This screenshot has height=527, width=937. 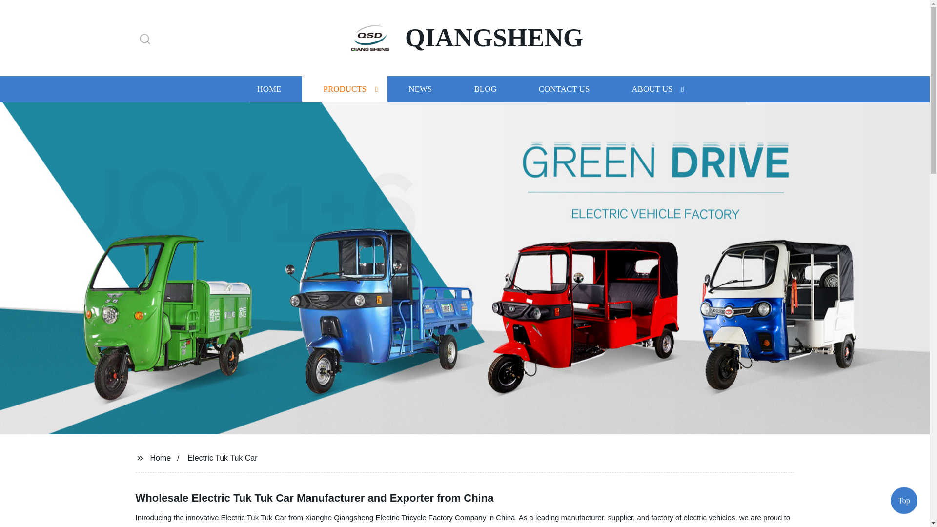 I want to click on Electric Tuk Tuk Car, so click(x=222, y=458).